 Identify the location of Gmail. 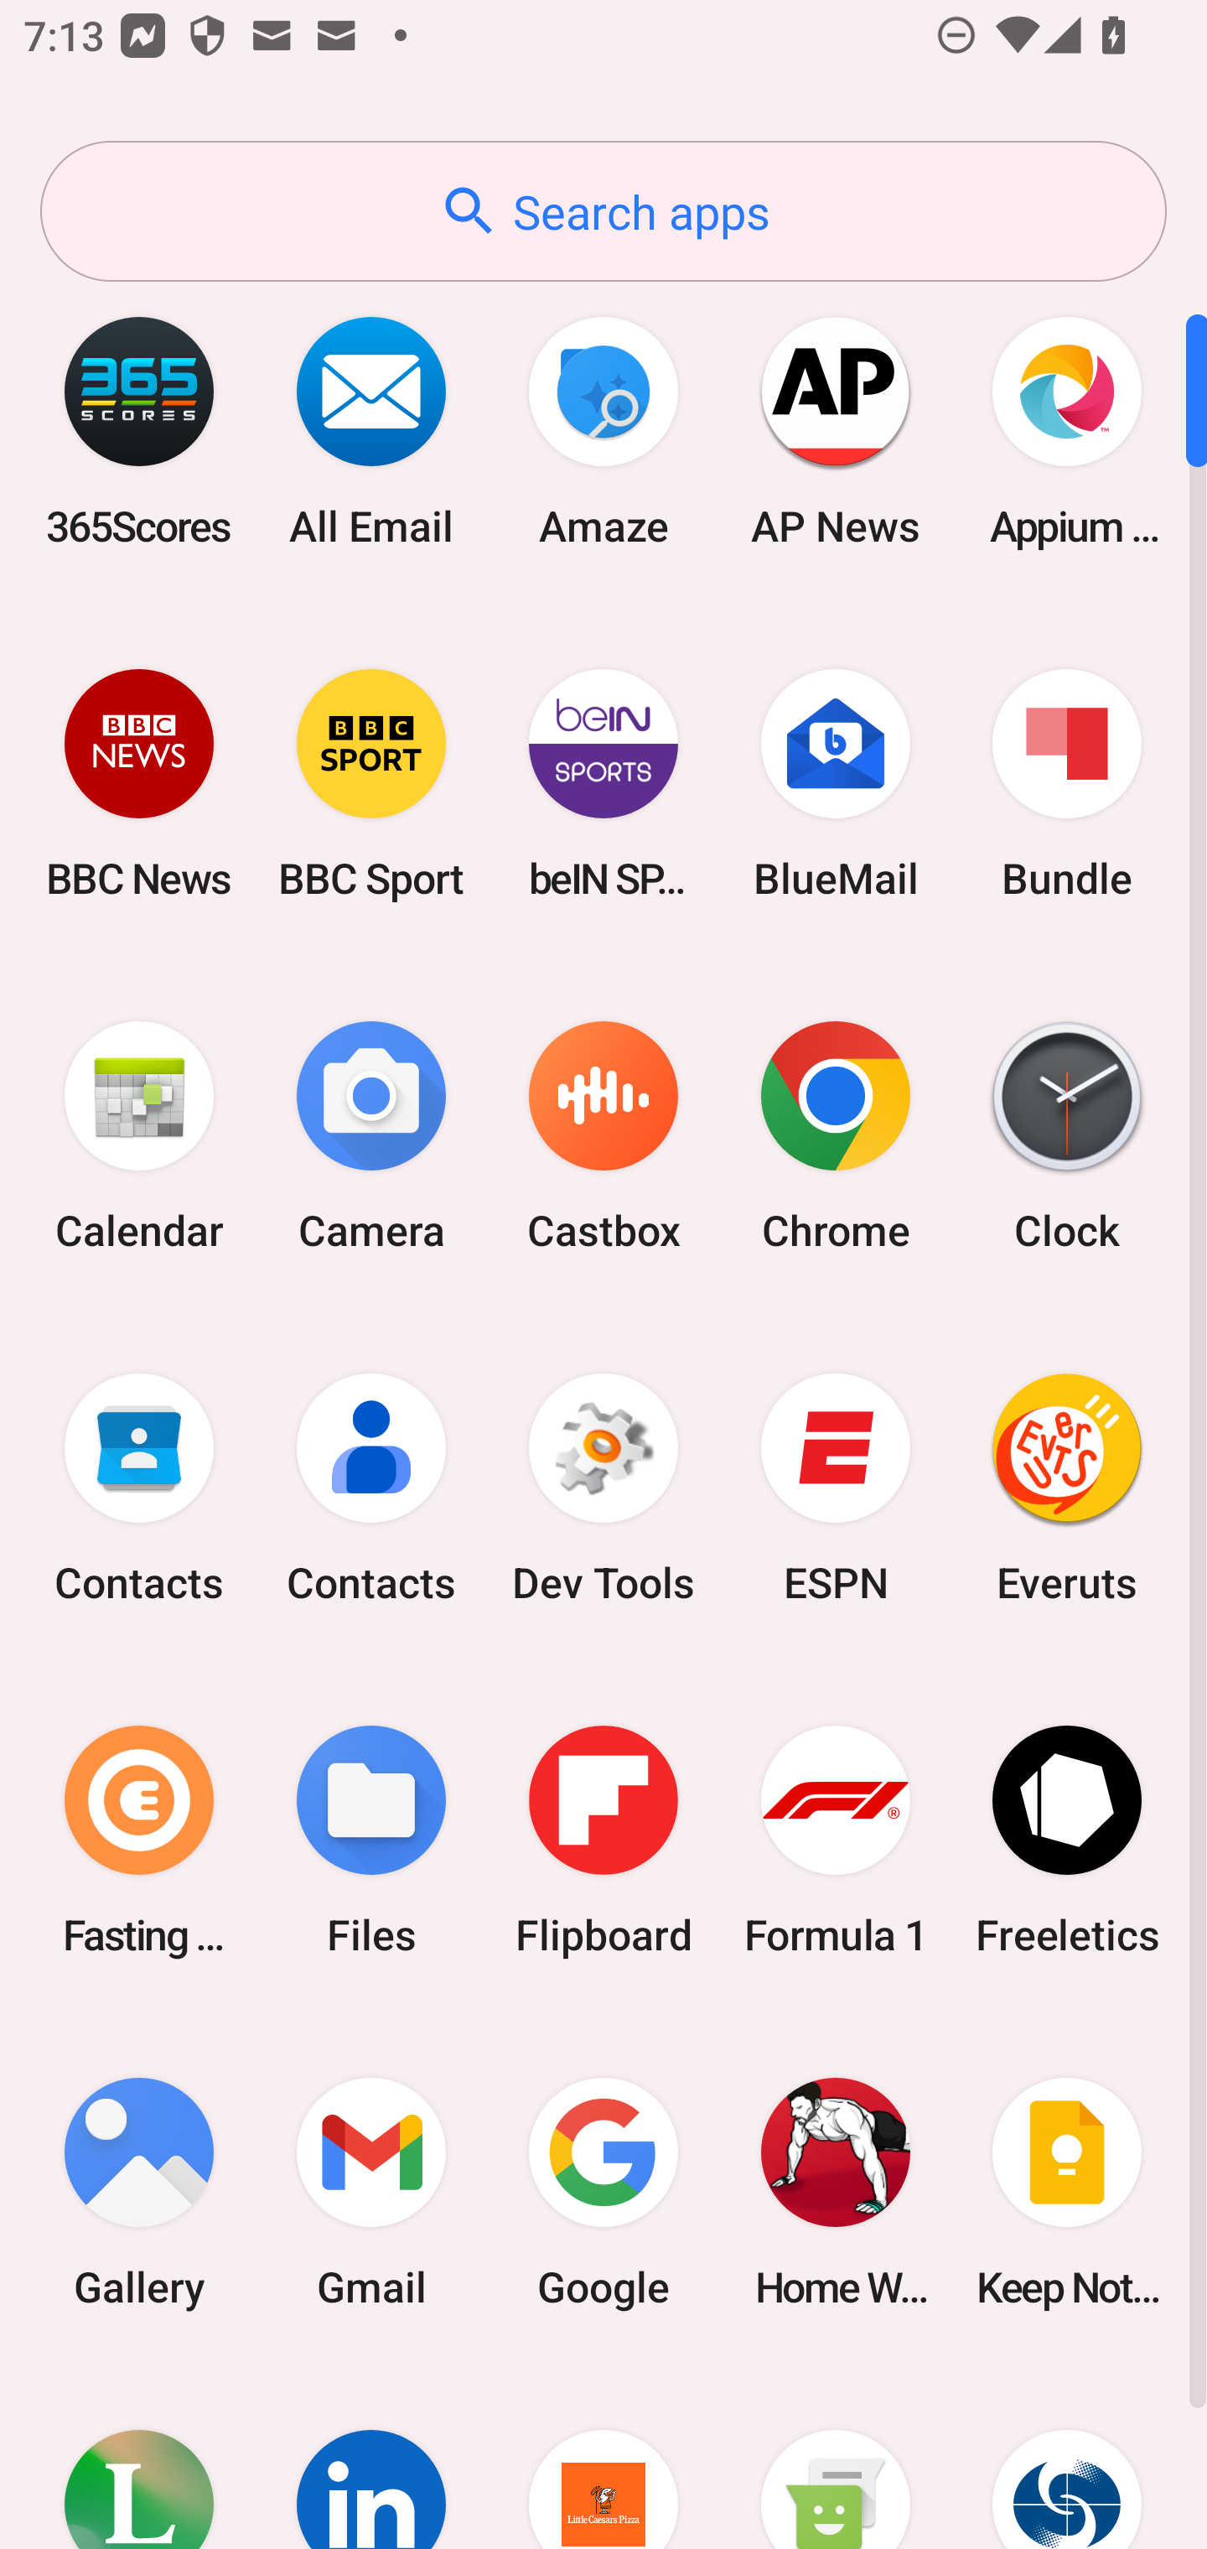
(371, 2192).